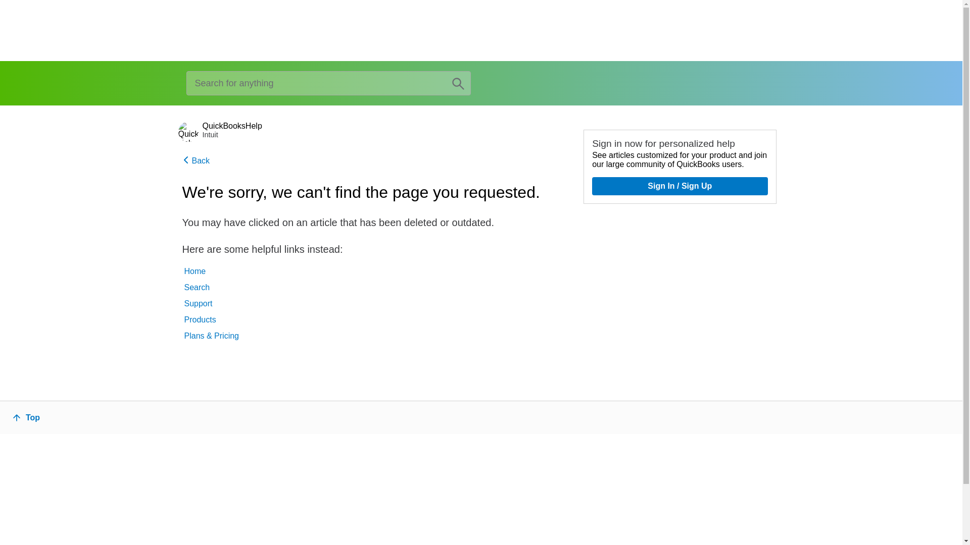 The image size is (970, 545). What do you see at coordinates (211, 304) in the screenshot?
I see `Support` at bounding box center [211, 304].